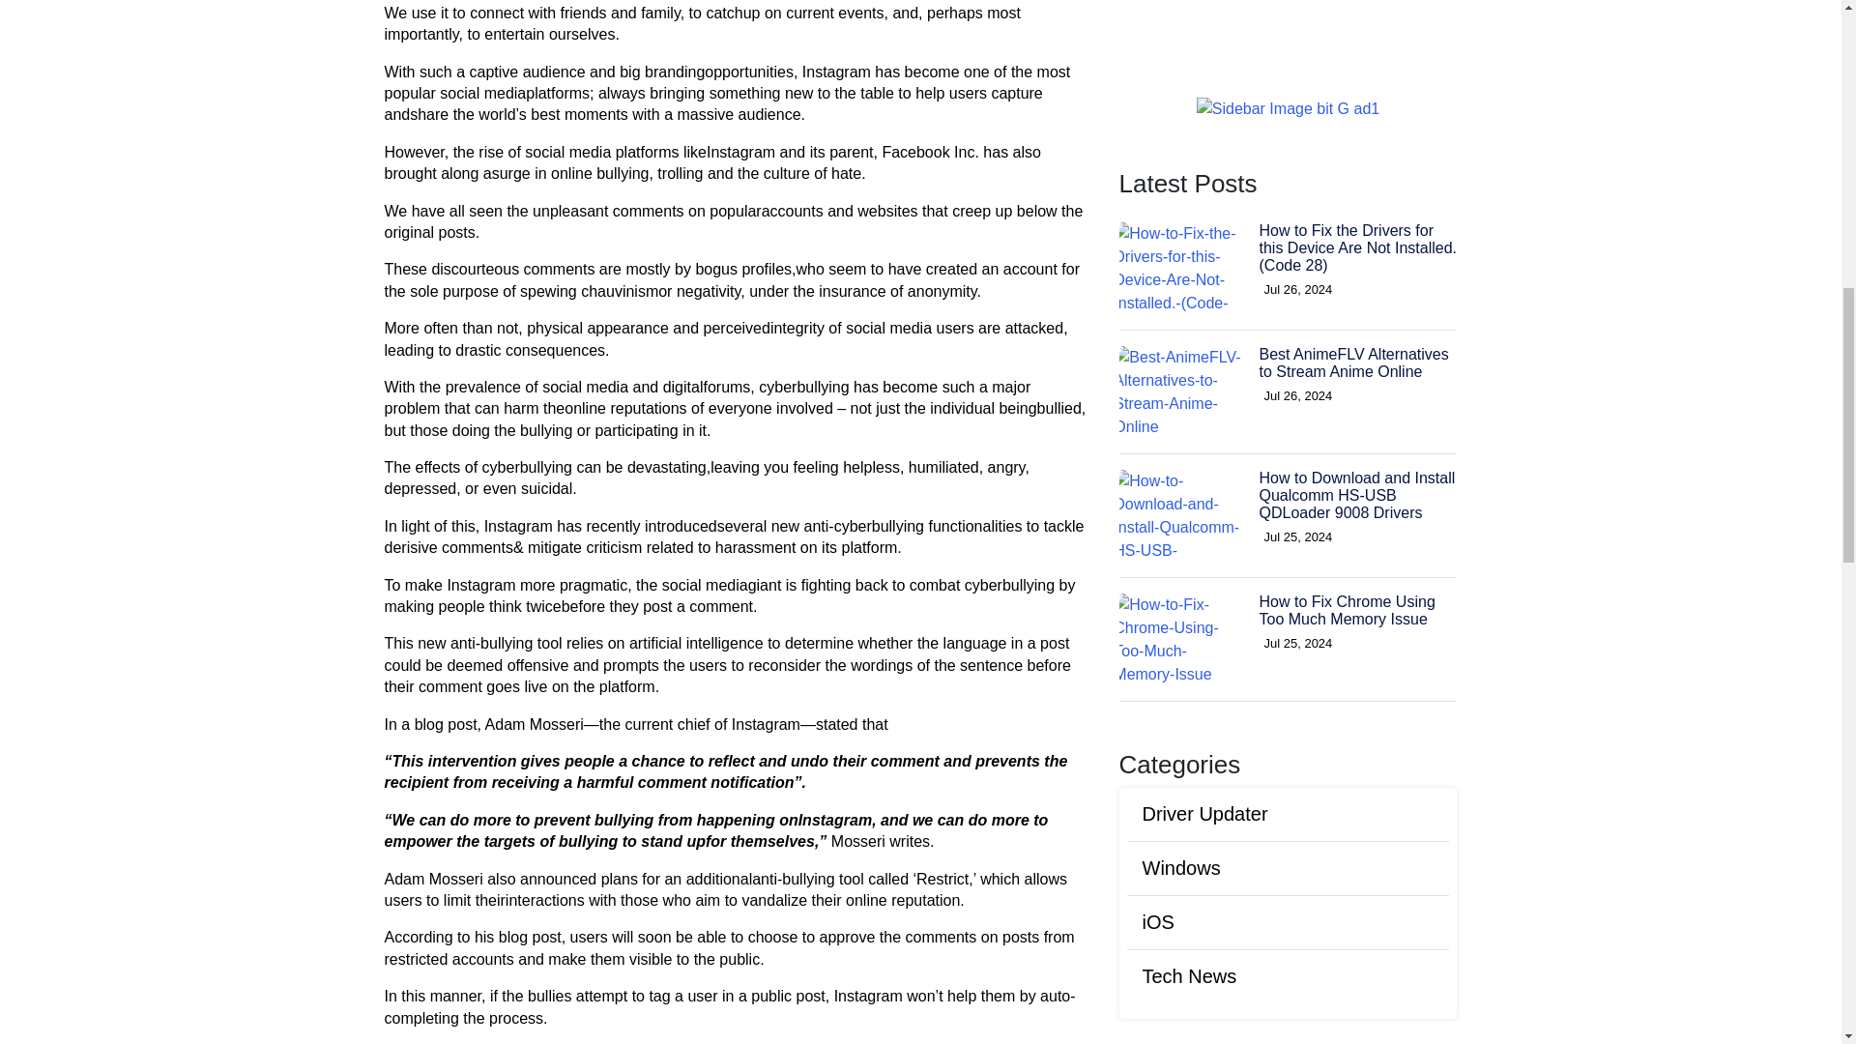 The width and height of the screenshot is (1856, 1044). I want to click on Best AnimeFLV Alternatives to Stream Anime Online, so click(1352, 210).